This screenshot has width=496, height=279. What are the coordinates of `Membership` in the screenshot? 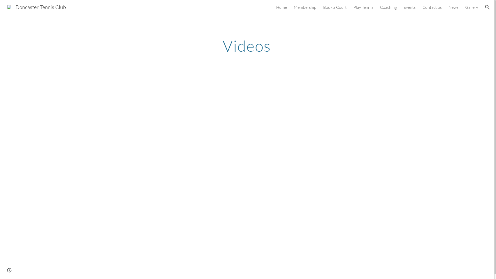 It's located at (305, 7).